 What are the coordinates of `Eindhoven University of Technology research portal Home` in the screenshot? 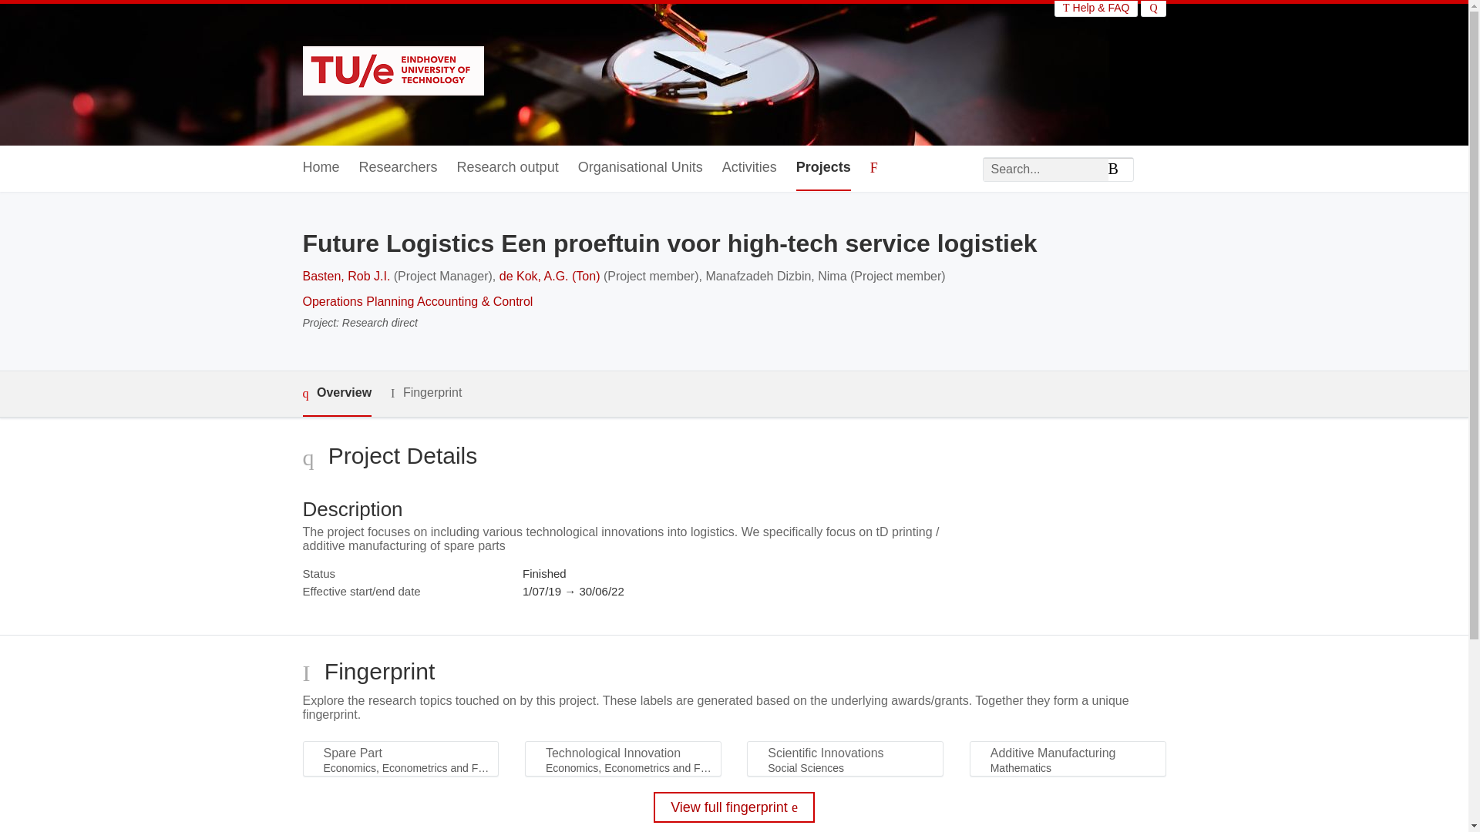 It's located at (392, 72).